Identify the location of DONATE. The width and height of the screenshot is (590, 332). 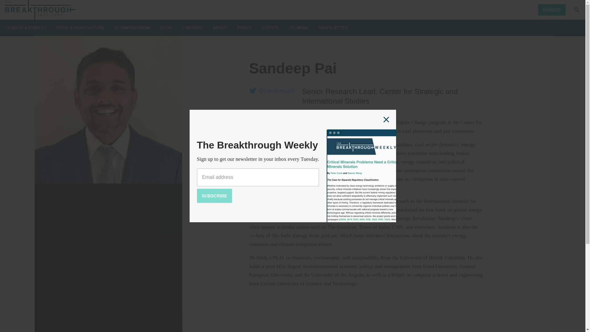
(552, 10).